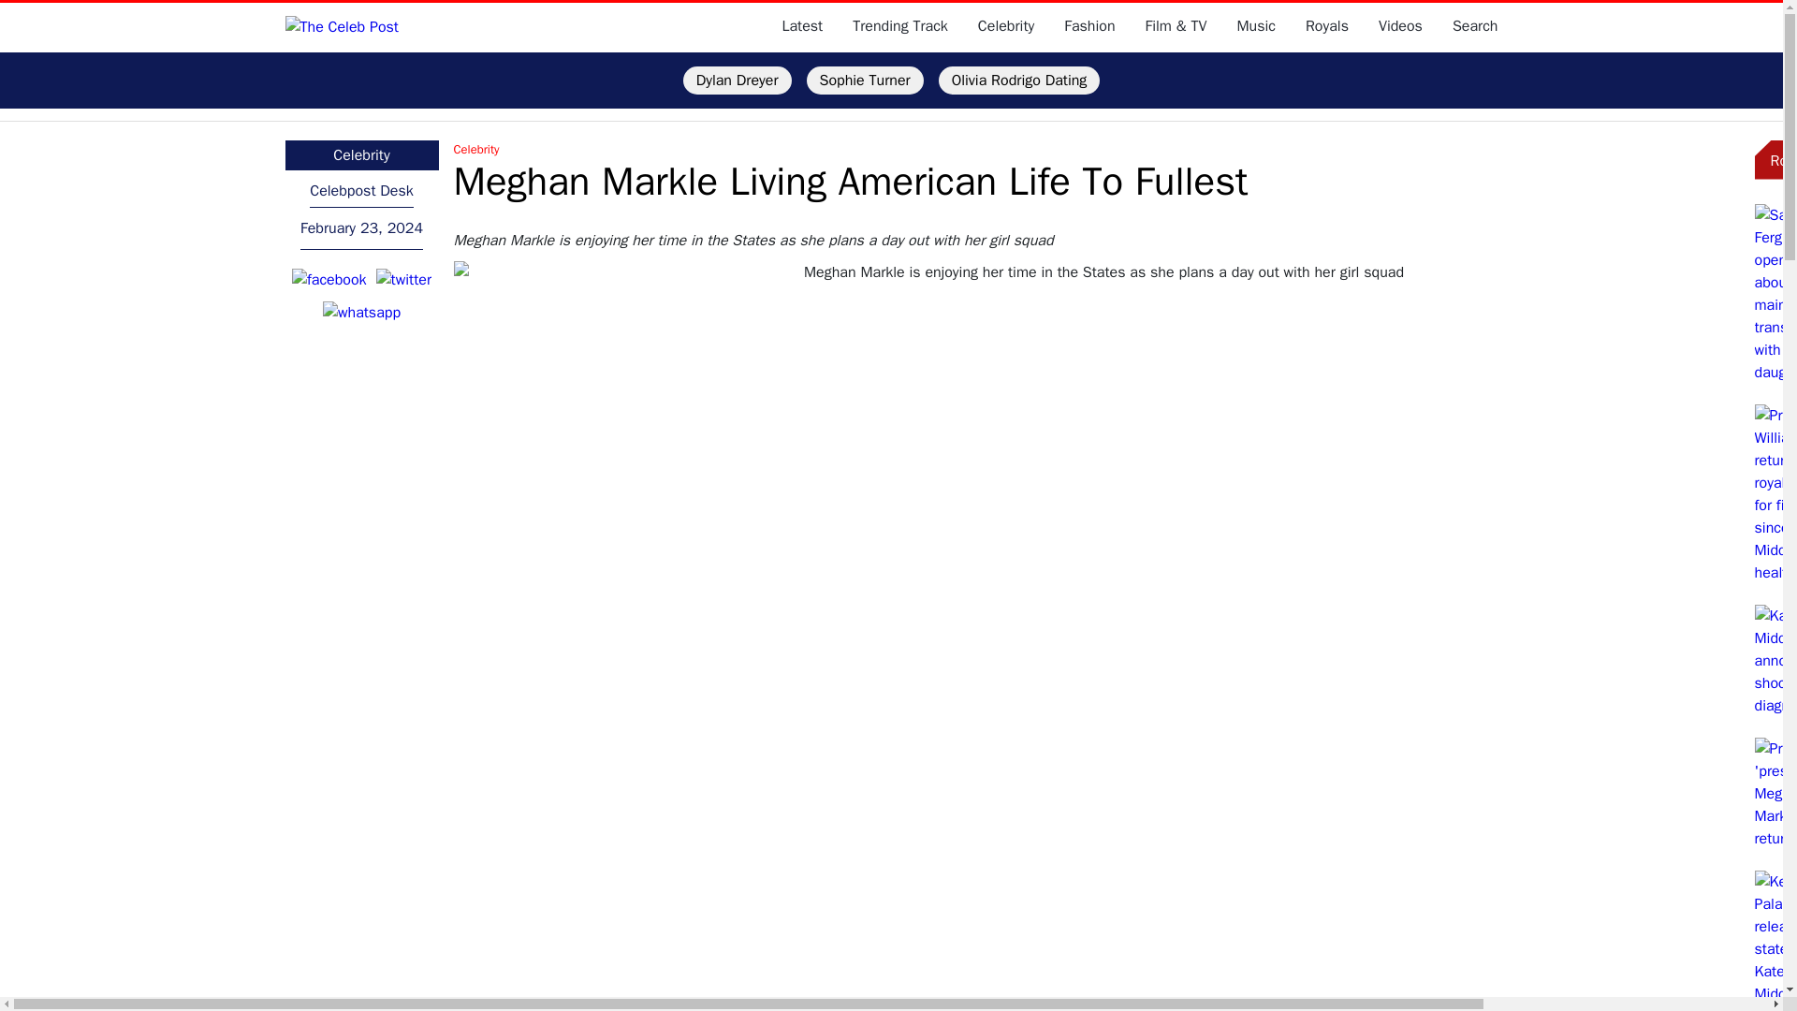 The height and width of the screenshot is (1011, 1797). I want to click on Trending Track, so click(900, 26).